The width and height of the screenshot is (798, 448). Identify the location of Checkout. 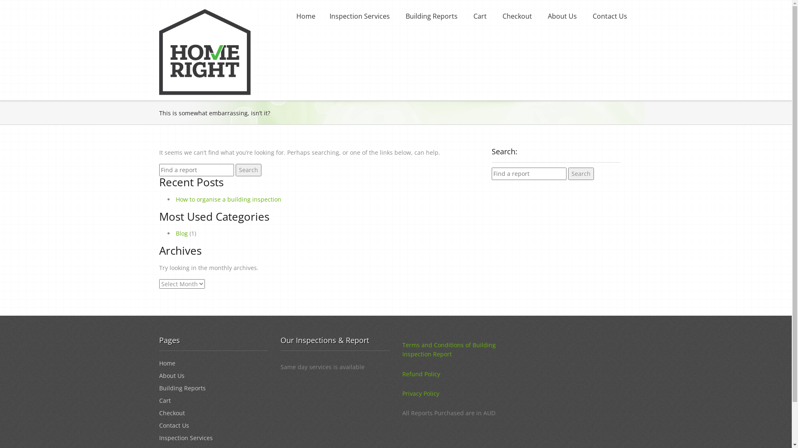
(516, 17).